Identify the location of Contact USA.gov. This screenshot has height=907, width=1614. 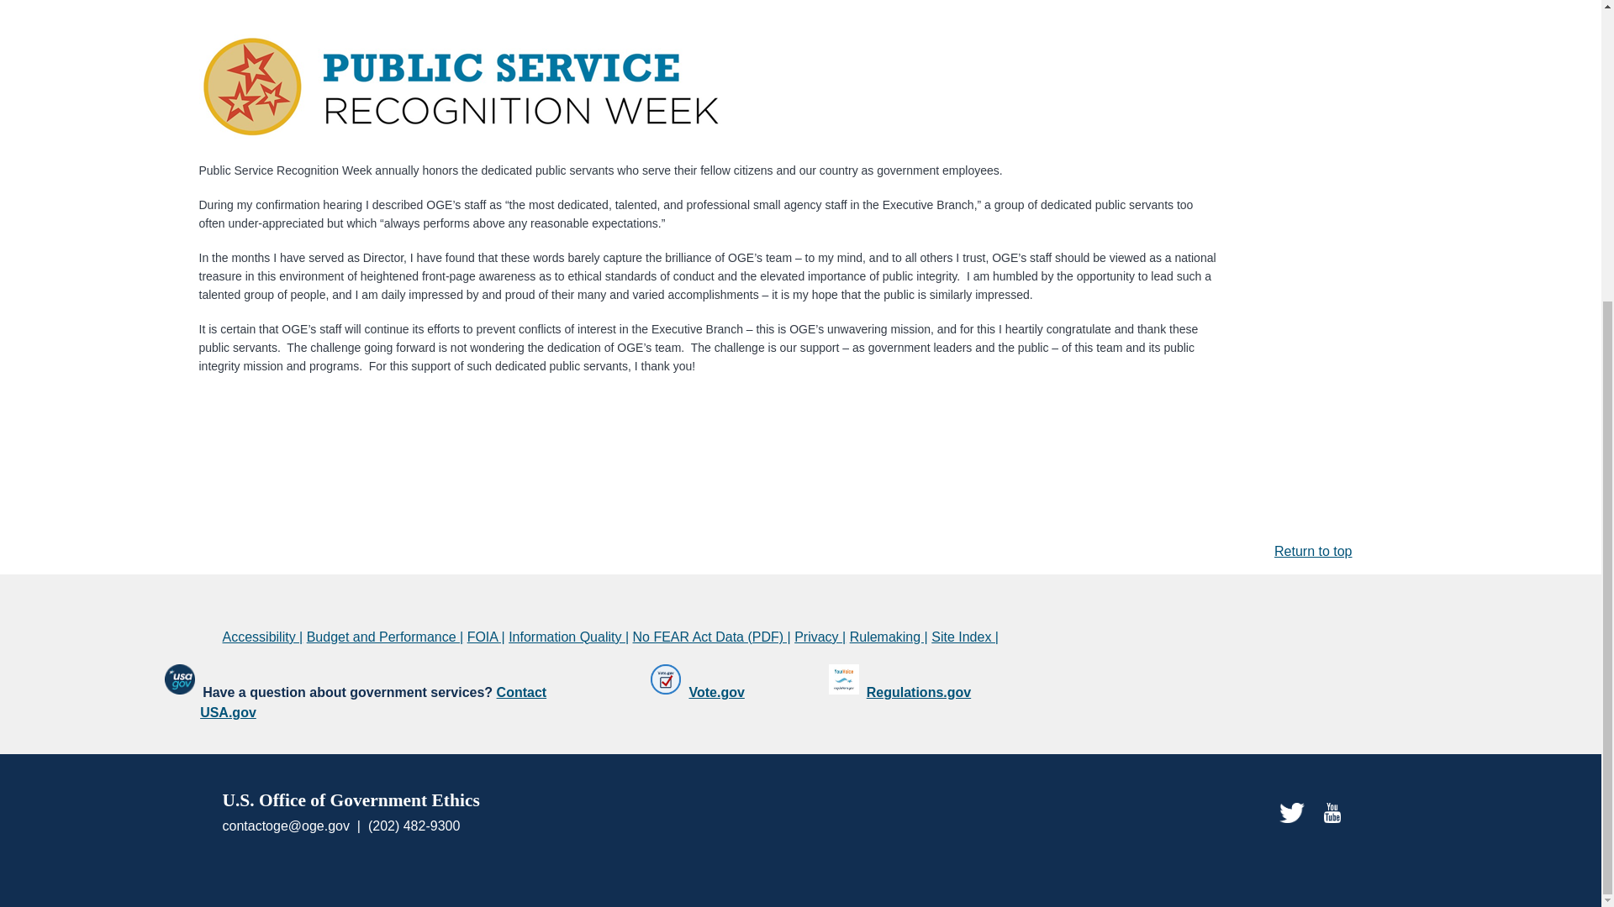
(373, 702).